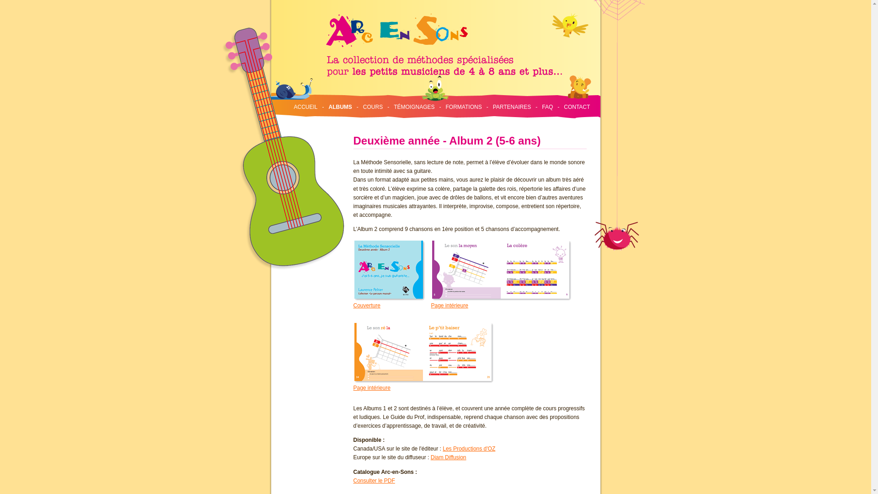  Describe the element at coordinates (577, 107) in the screenshot. I see `CONTACT` at that location.